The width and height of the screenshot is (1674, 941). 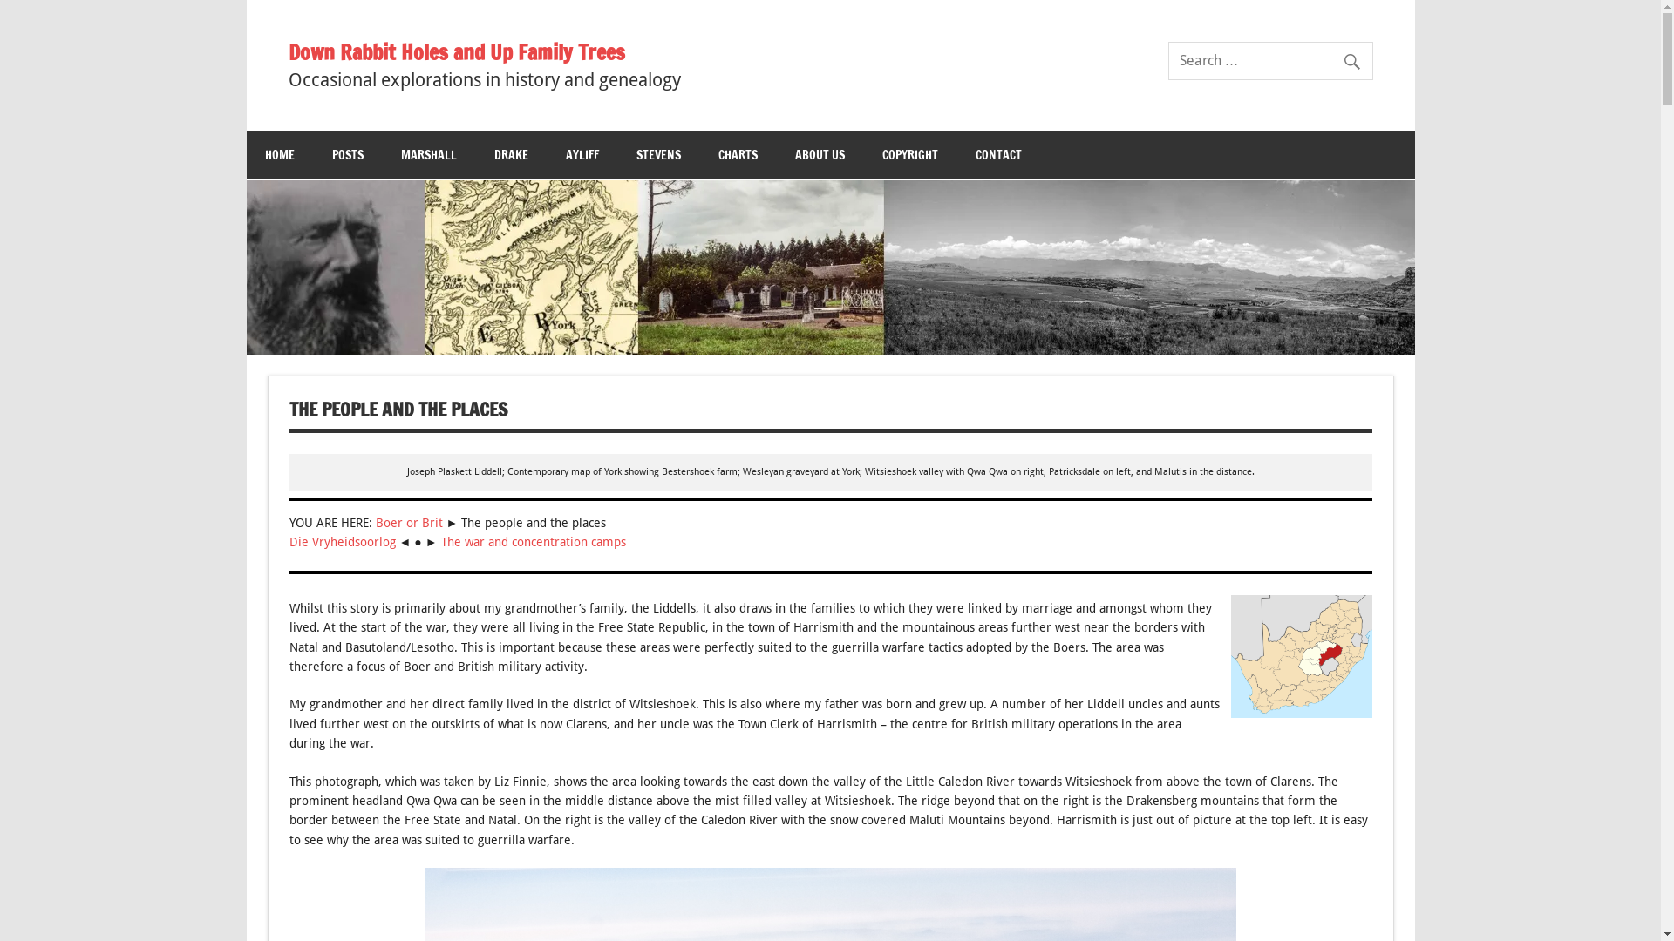 I want to click on COPYRIGHT, so click(x=909, y=155).